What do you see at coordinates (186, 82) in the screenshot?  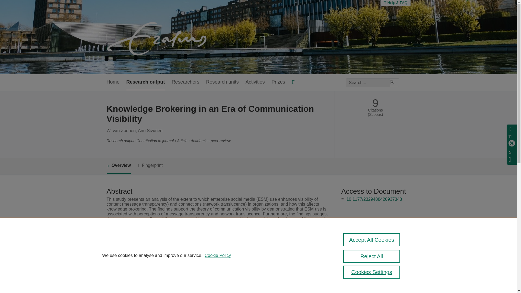 I see `Researchers` at bounding box center [186, 82].